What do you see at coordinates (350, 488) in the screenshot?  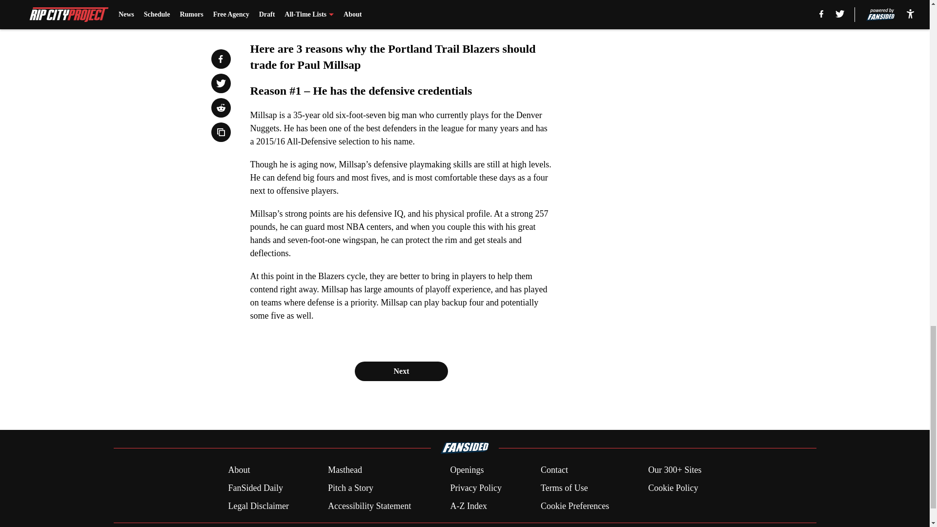 I see `Pitch a Story` at bounding box center [350, 488].